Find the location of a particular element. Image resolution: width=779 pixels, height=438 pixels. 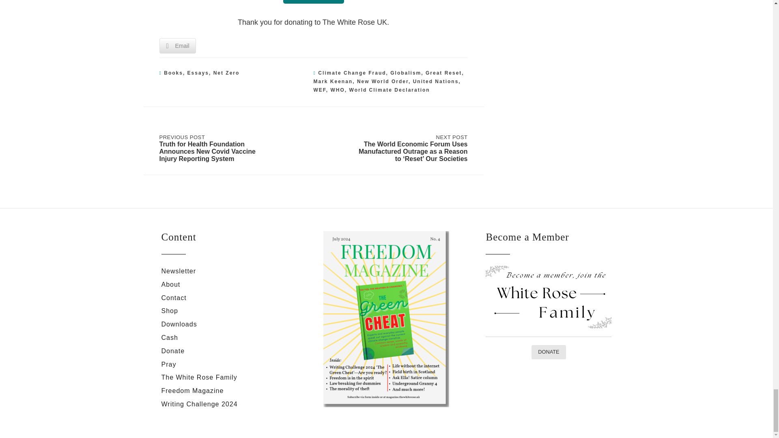

United Nations is located at coordinates (436, 82).